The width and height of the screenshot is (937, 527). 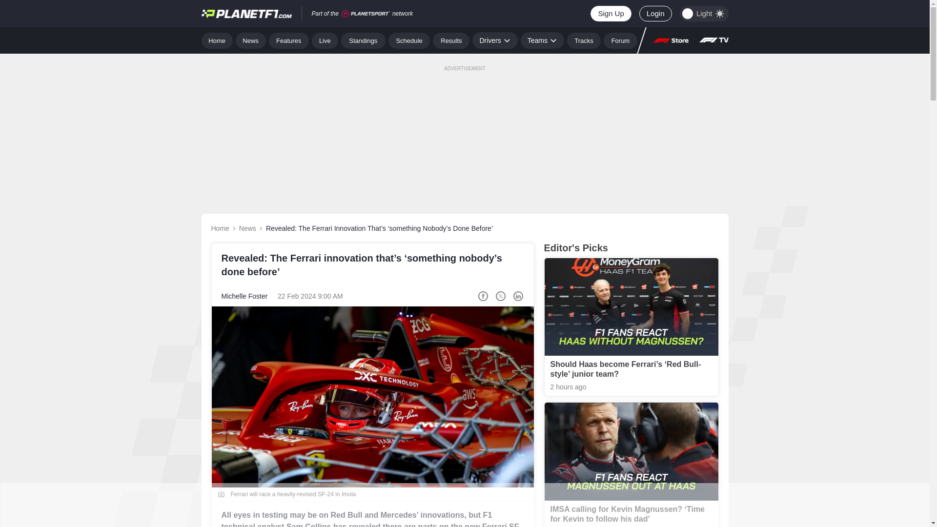 What do you see at coordinates (325, 40) in the screenshot?
I see `Live` at bounding box center [325, 40].